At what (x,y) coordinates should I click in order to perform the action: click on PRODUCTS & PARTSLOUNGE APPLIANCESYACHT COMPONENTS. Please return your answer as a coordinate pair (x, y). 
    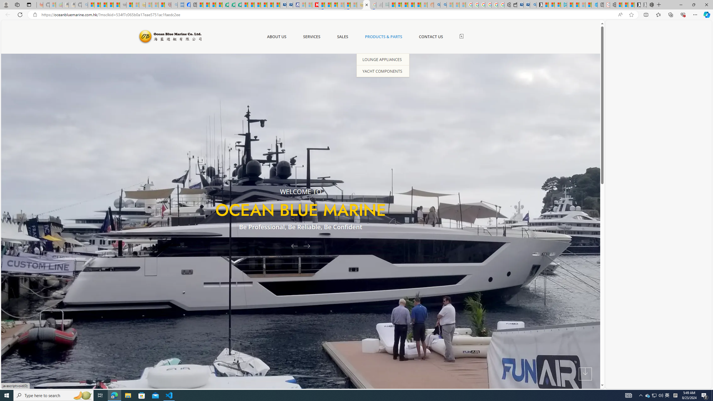
    Looking at the image, I should click on (384, 37).